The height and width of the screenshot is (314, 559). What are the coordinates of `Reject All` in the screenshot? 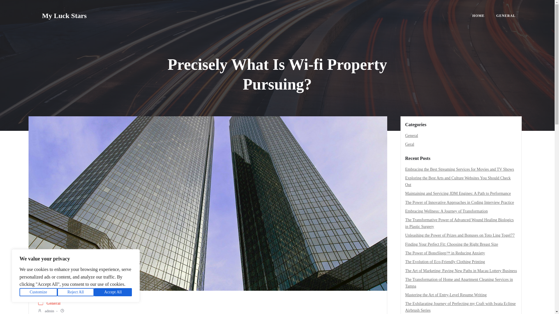 It's located at (76, 292).